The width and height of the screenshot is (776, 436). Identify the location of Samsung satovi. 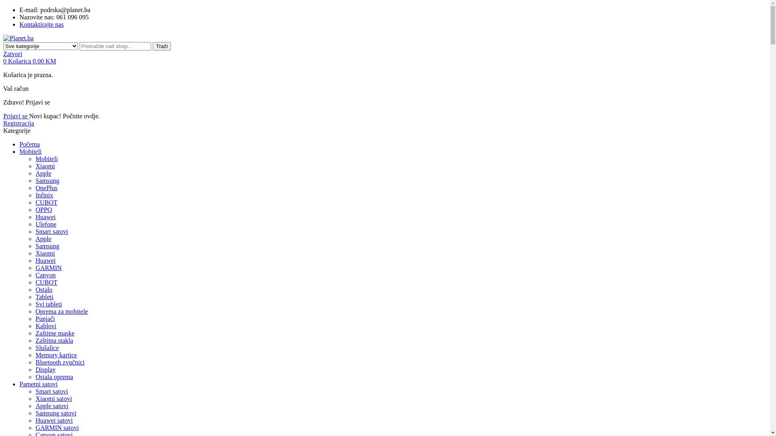
(56, 413).